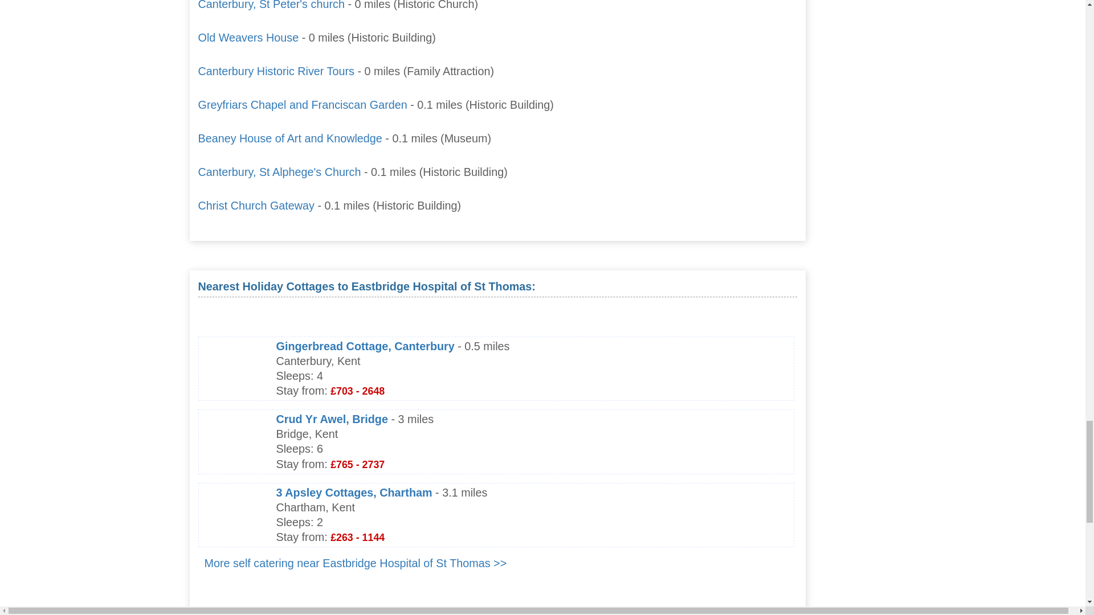 The width and height of the screenshot is (1094, 615). Describe the element at coordinates (256, 205) in the screenshot. I see `Christ Church Gateway, Historic Building` at that location.